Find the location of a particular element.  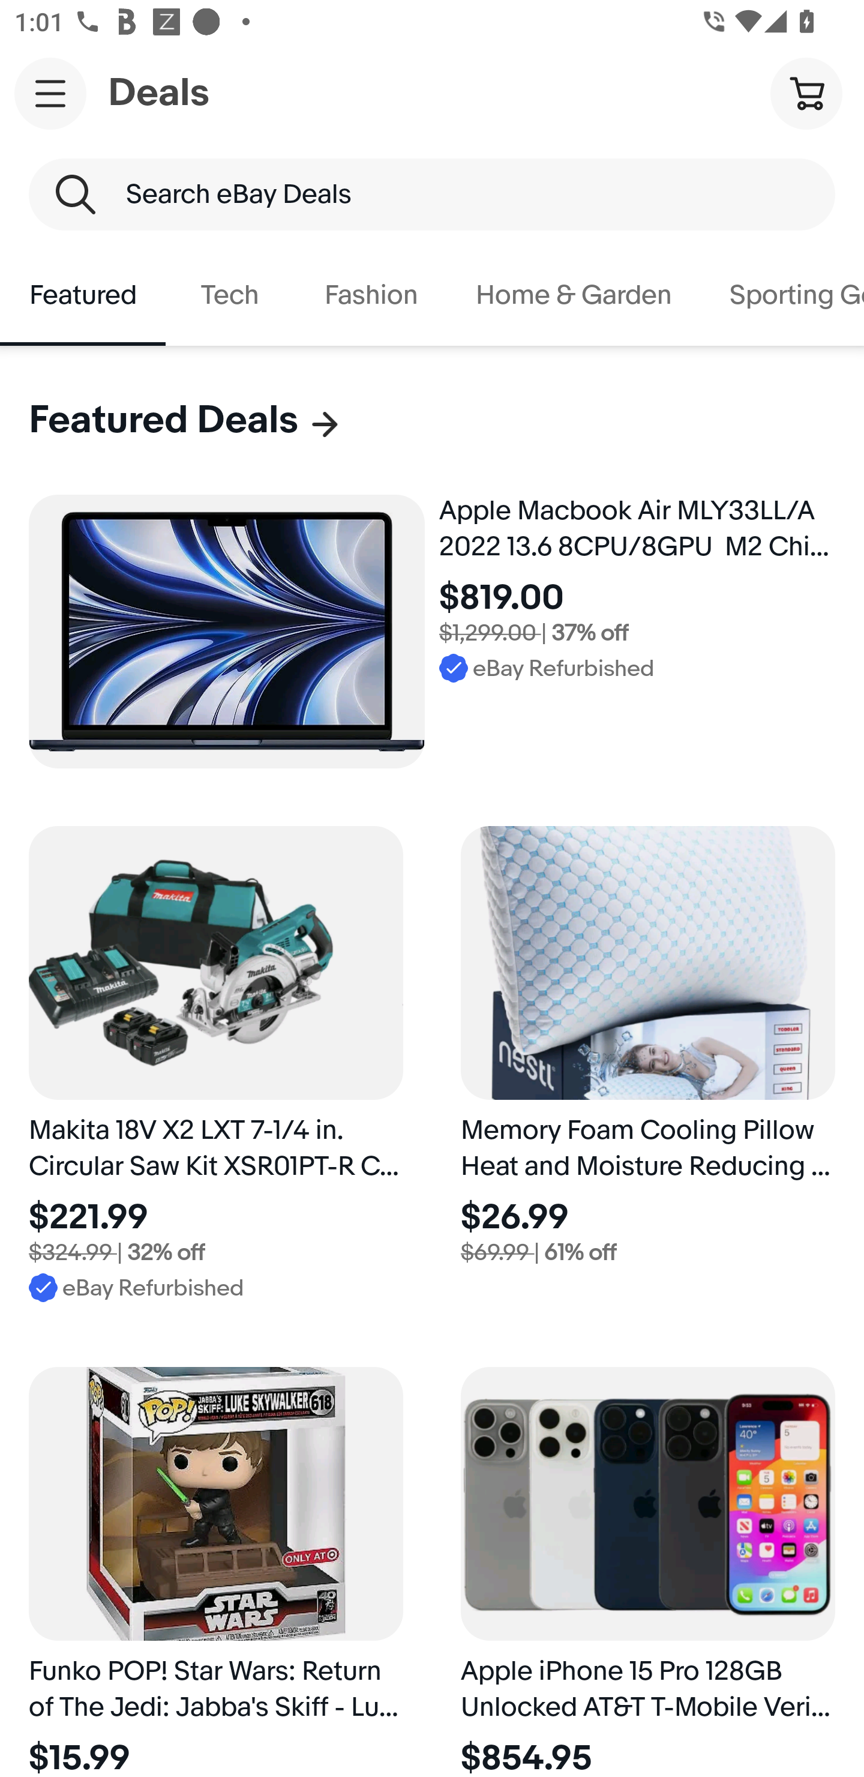

Featured Deals   Featured Deals,7 items is located at coordinates (185, 420).